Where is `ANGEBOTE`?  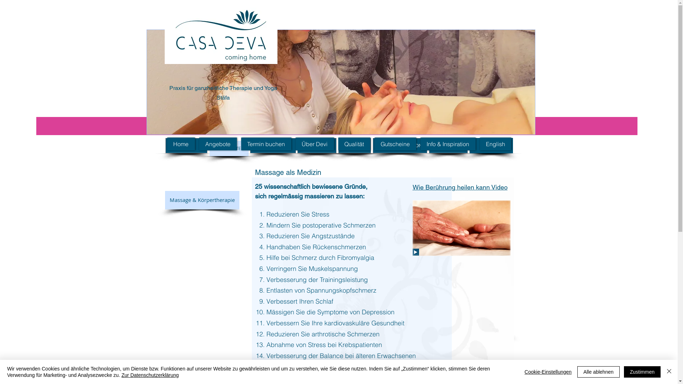 ANGEBOTE is located at coordinates (229, 149).